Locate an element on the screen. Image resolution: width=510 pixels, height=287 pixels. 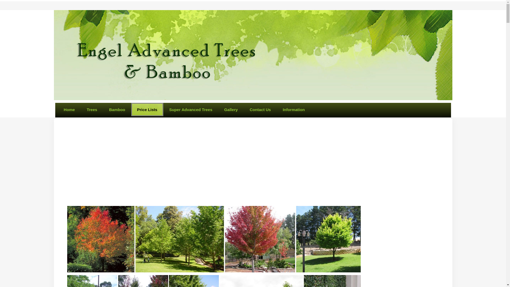
Gallery is located at coordinates (231, 109).